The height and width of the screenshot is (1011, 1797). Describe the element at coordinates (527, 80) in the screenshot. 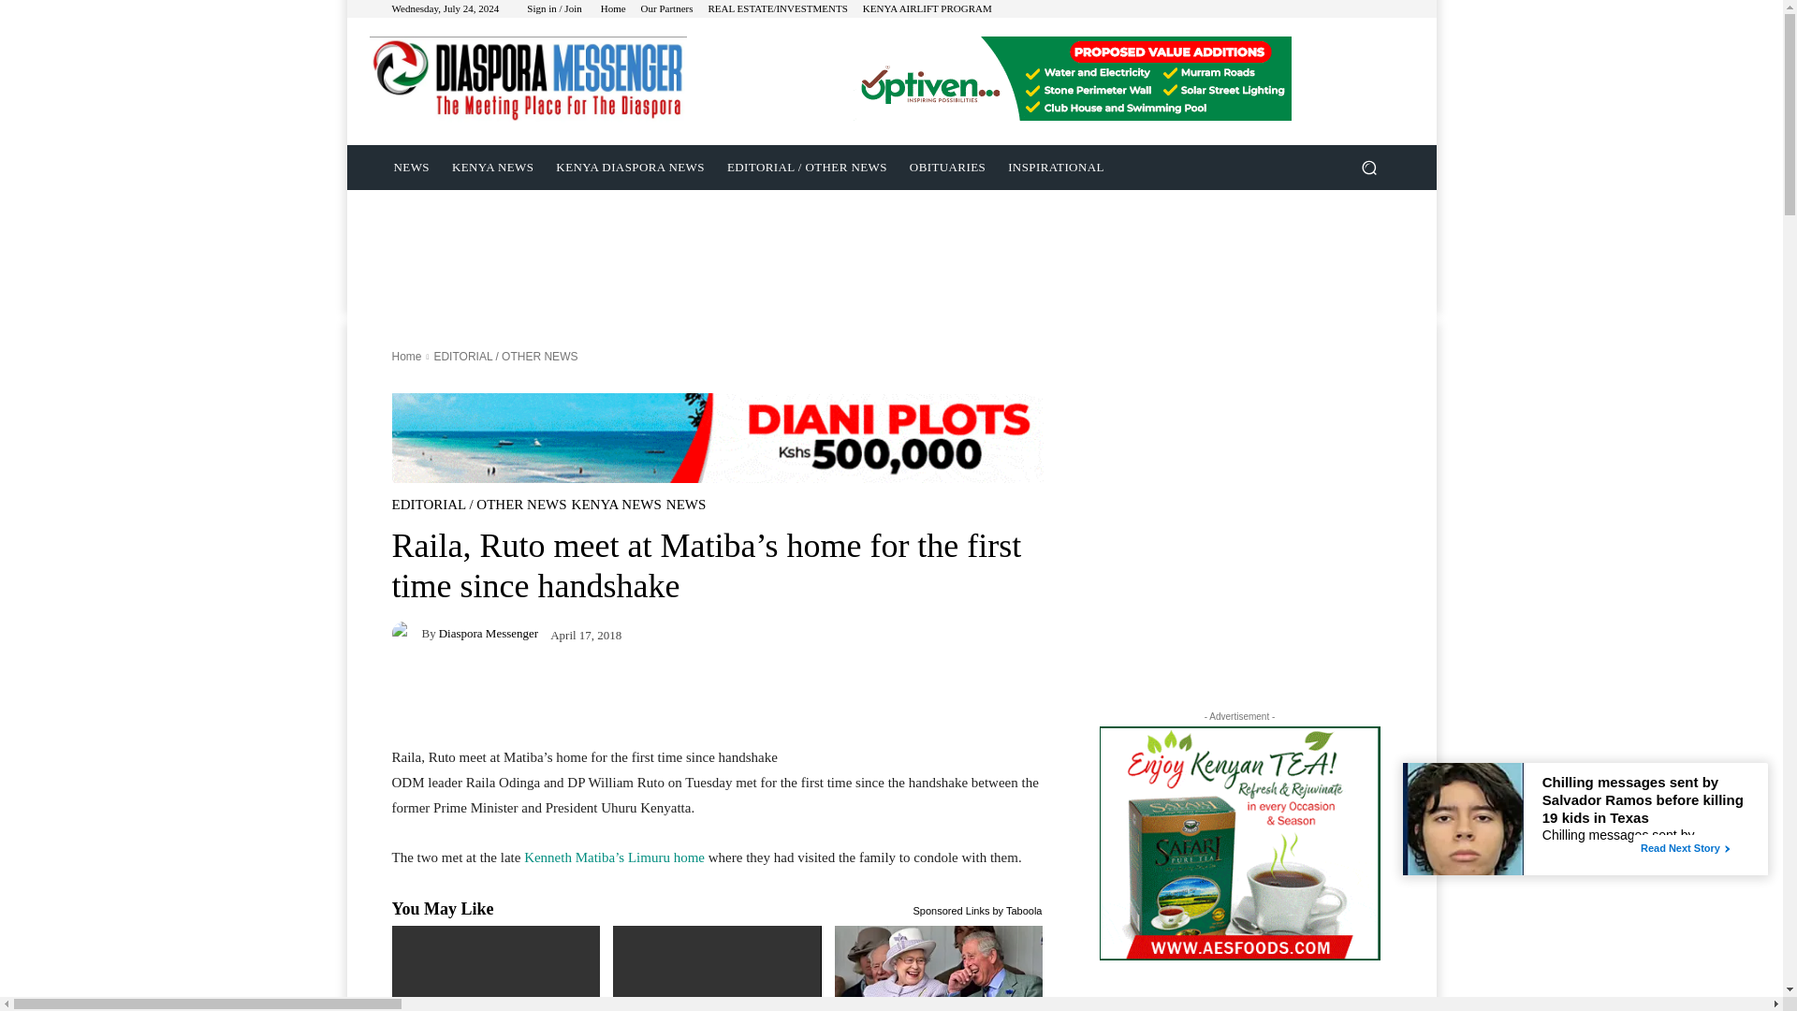

I see `Diaspora Messenger` at that location.